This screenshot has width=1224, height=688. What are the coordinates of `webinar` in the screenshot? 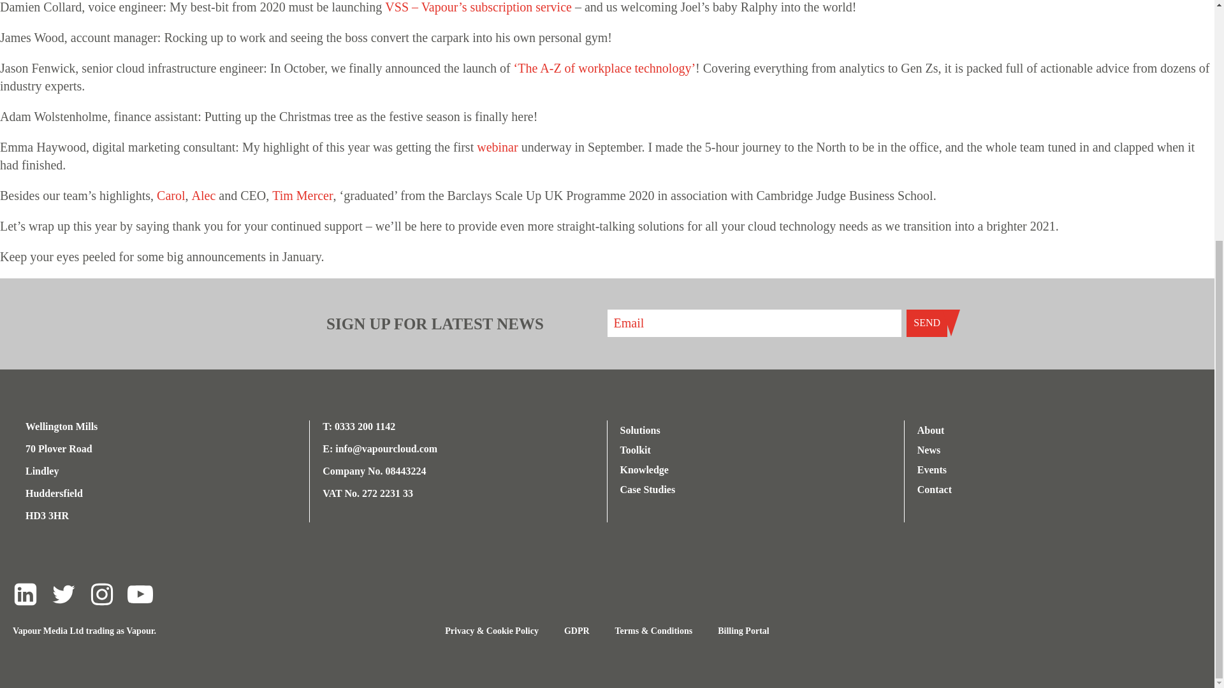 It's located at (497, 147).